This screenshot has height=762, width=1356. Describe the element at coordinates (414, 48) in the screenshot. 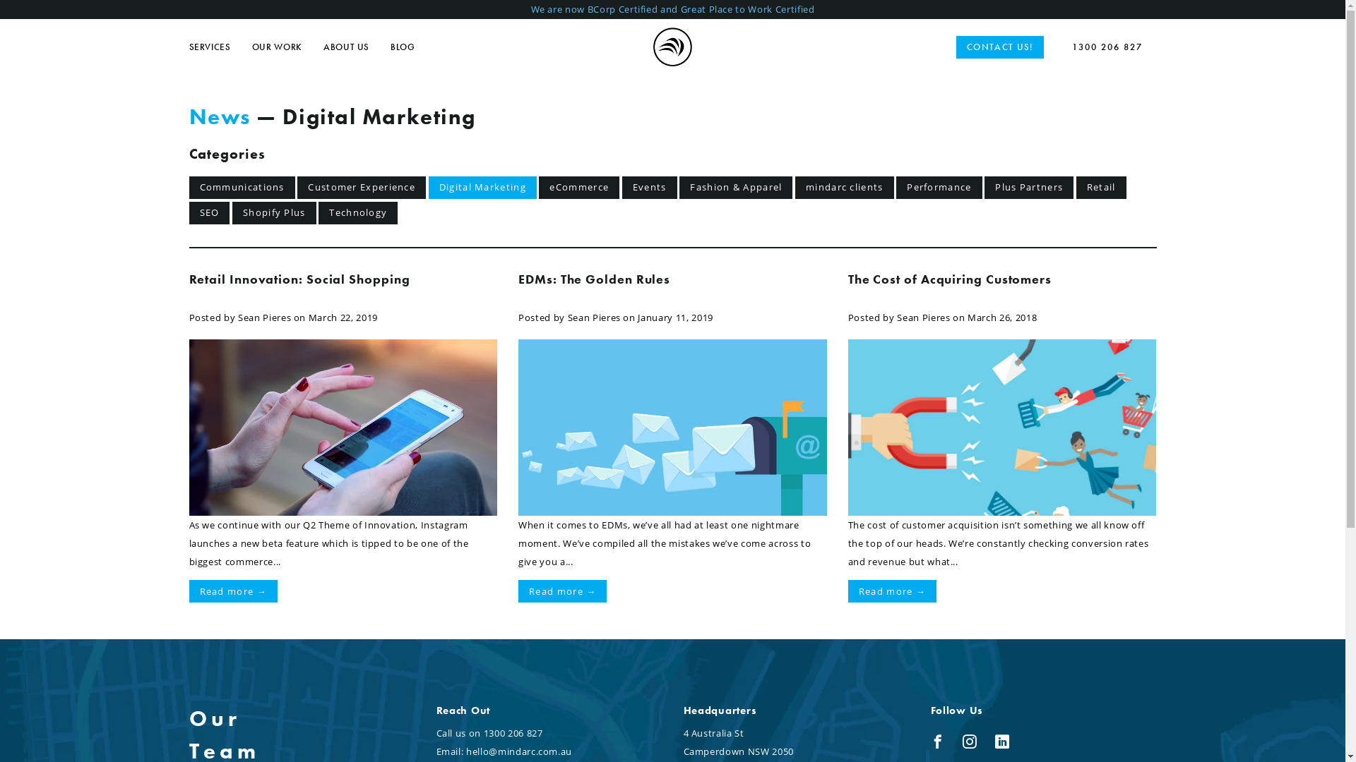

I see `BLOG` at that location.